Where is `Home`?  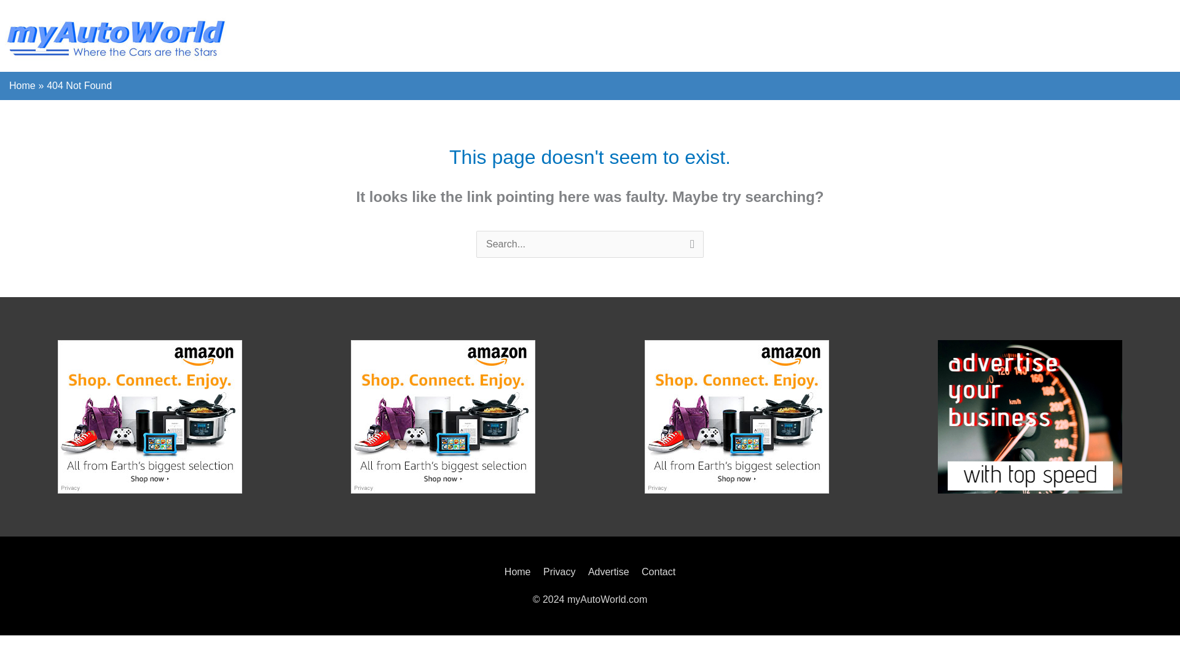 Home is located at coordinates (520, 572).